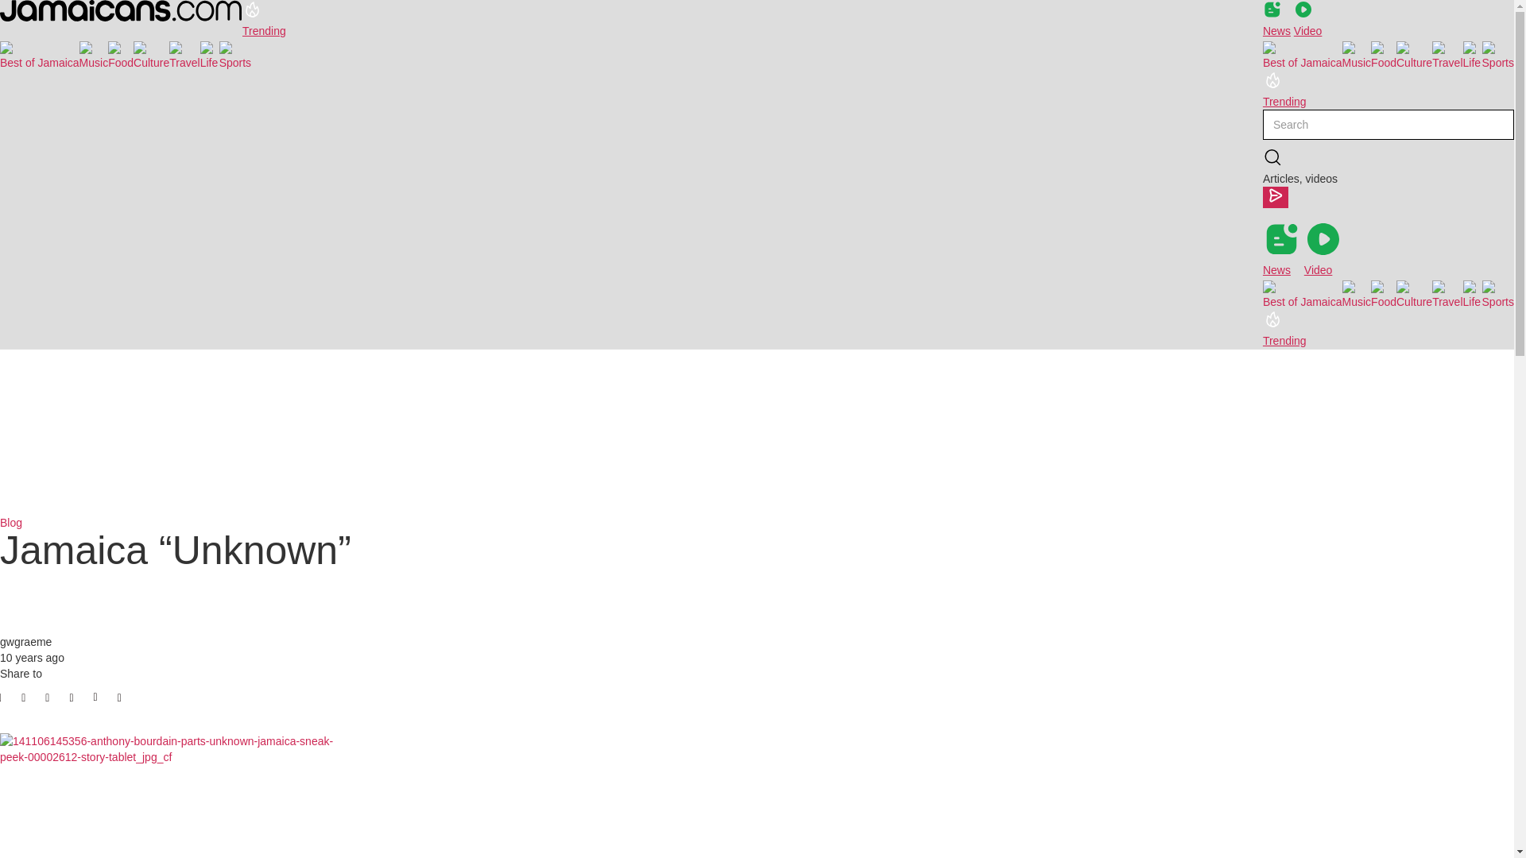 This screenshot has height=858, width=1526. What do you see at coordinates (1303, 293) in the screenshot?
I see `Best of Jamaica` at bounding box center [1303, 293].